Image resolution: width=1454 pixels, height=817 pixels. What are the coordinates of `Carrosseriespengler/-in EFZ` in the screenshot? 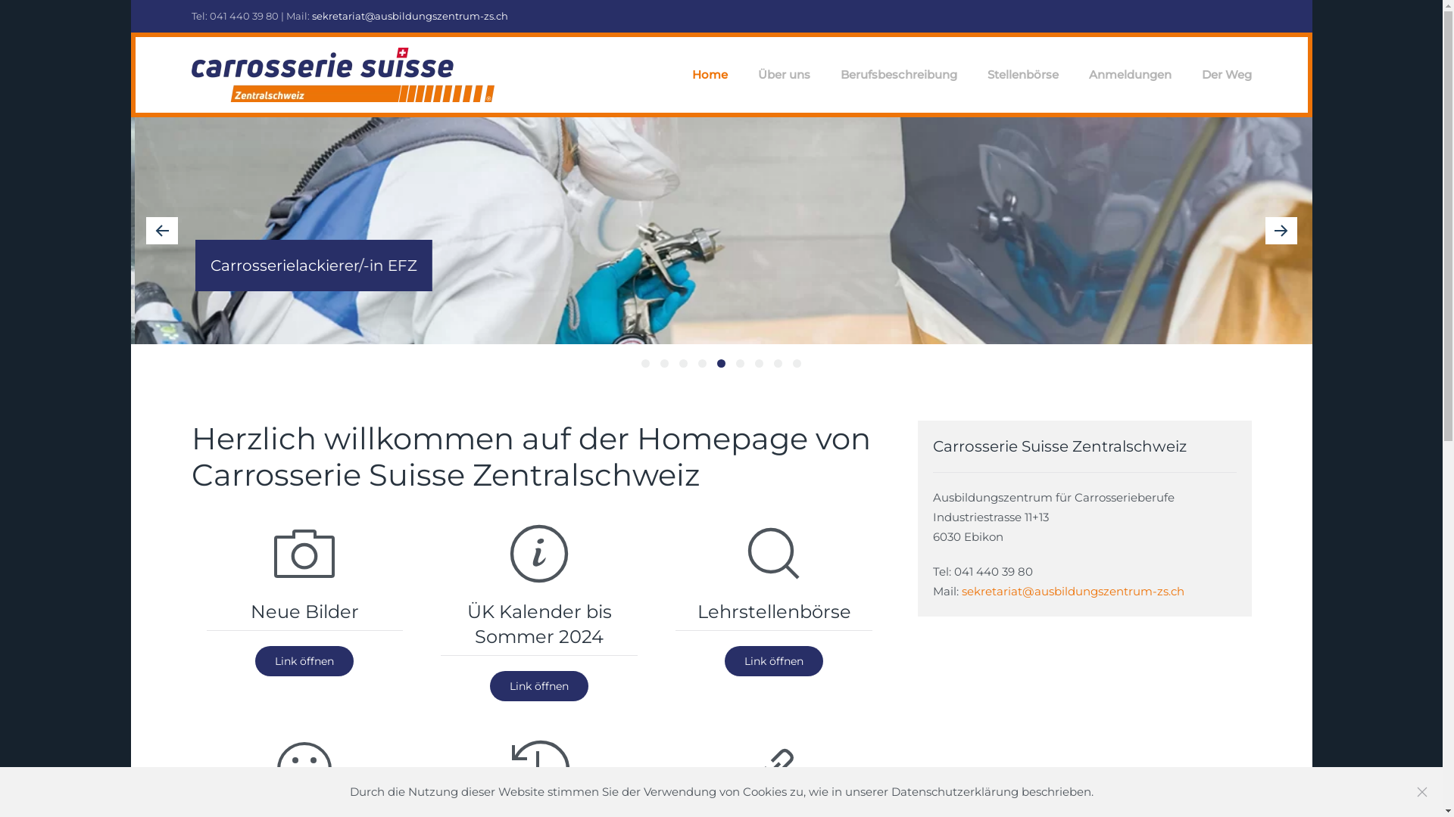 It's located at (703, 363).